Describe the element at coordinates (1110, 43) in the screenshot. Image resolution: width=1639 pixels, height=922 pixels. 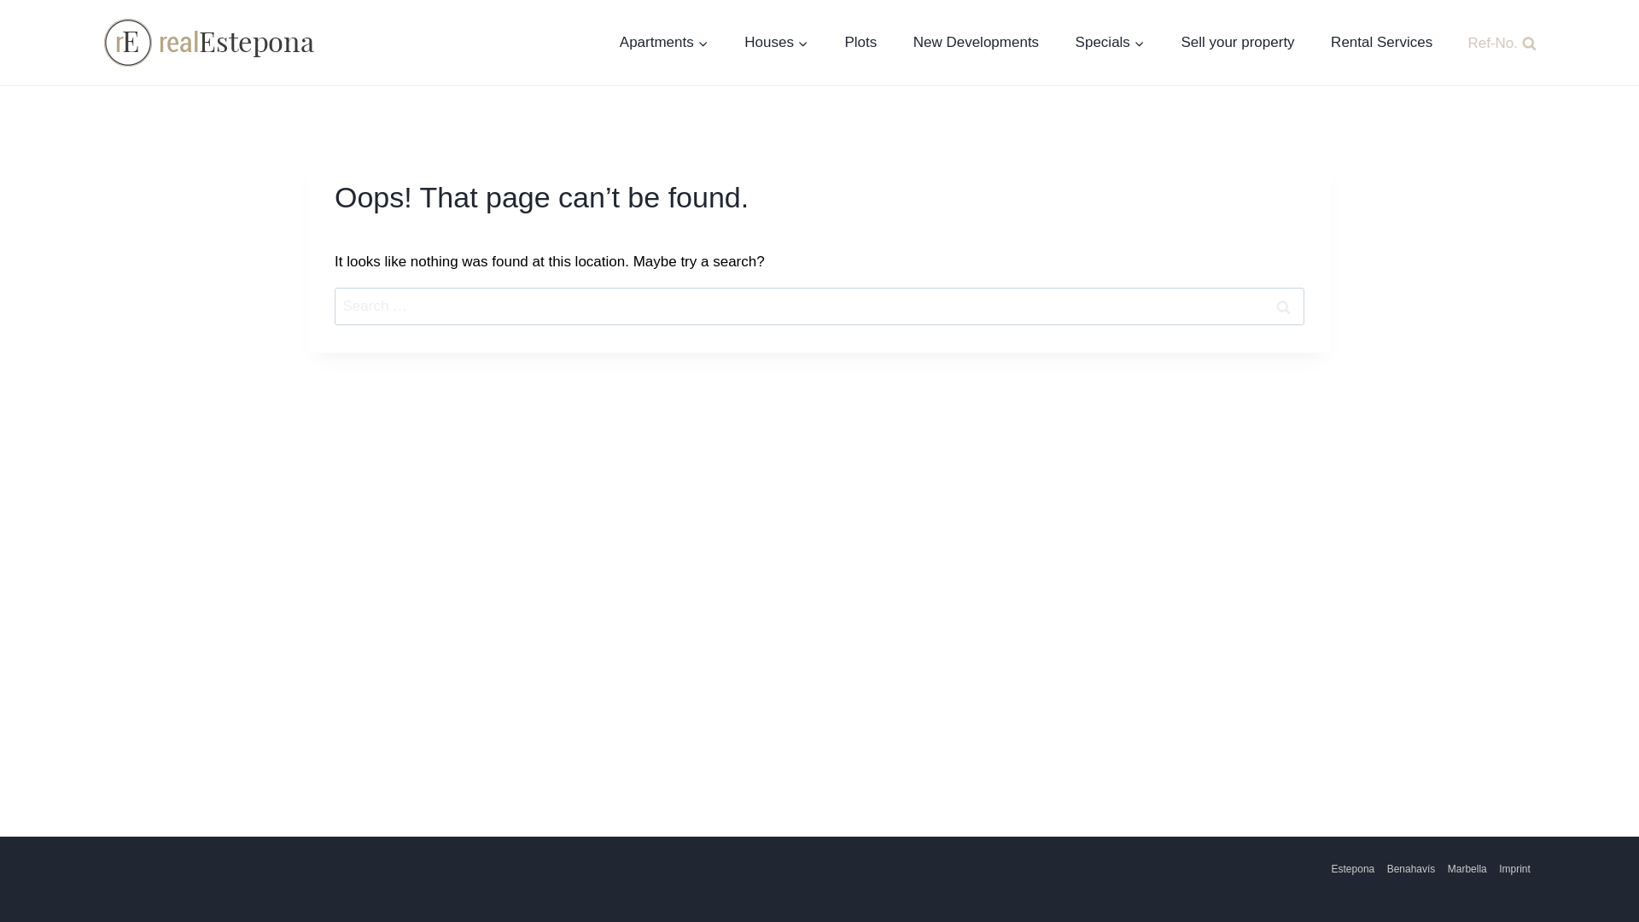
I see `Specials` at that location.